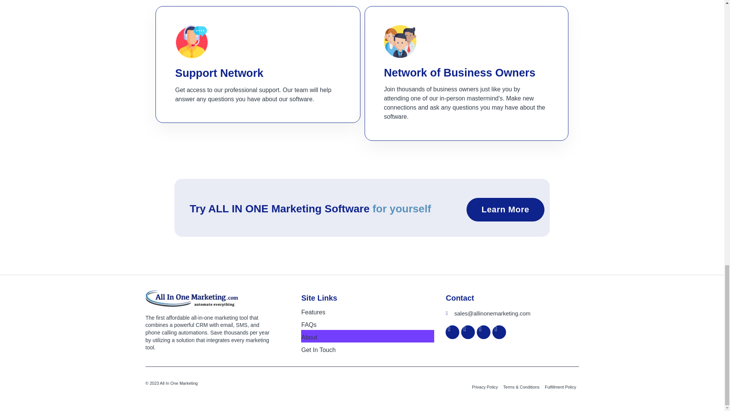  I want to click on Get In Touch, so click(367, 349).